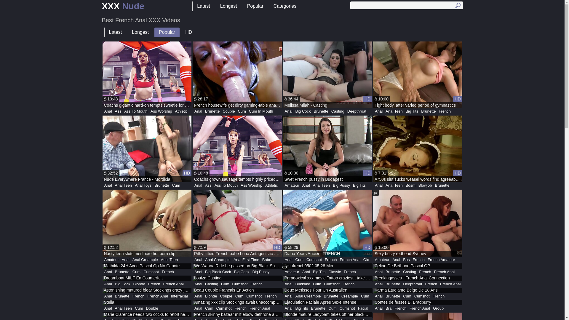 The height and width of the screenshot is (320, 569). I want to click on Big Cock, so click(303, 111).